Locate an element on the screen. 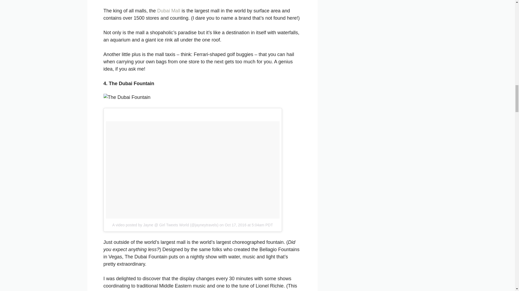 The height and width of the screenshot is (291, 519). Serafina is located at coordinates (277, 290).